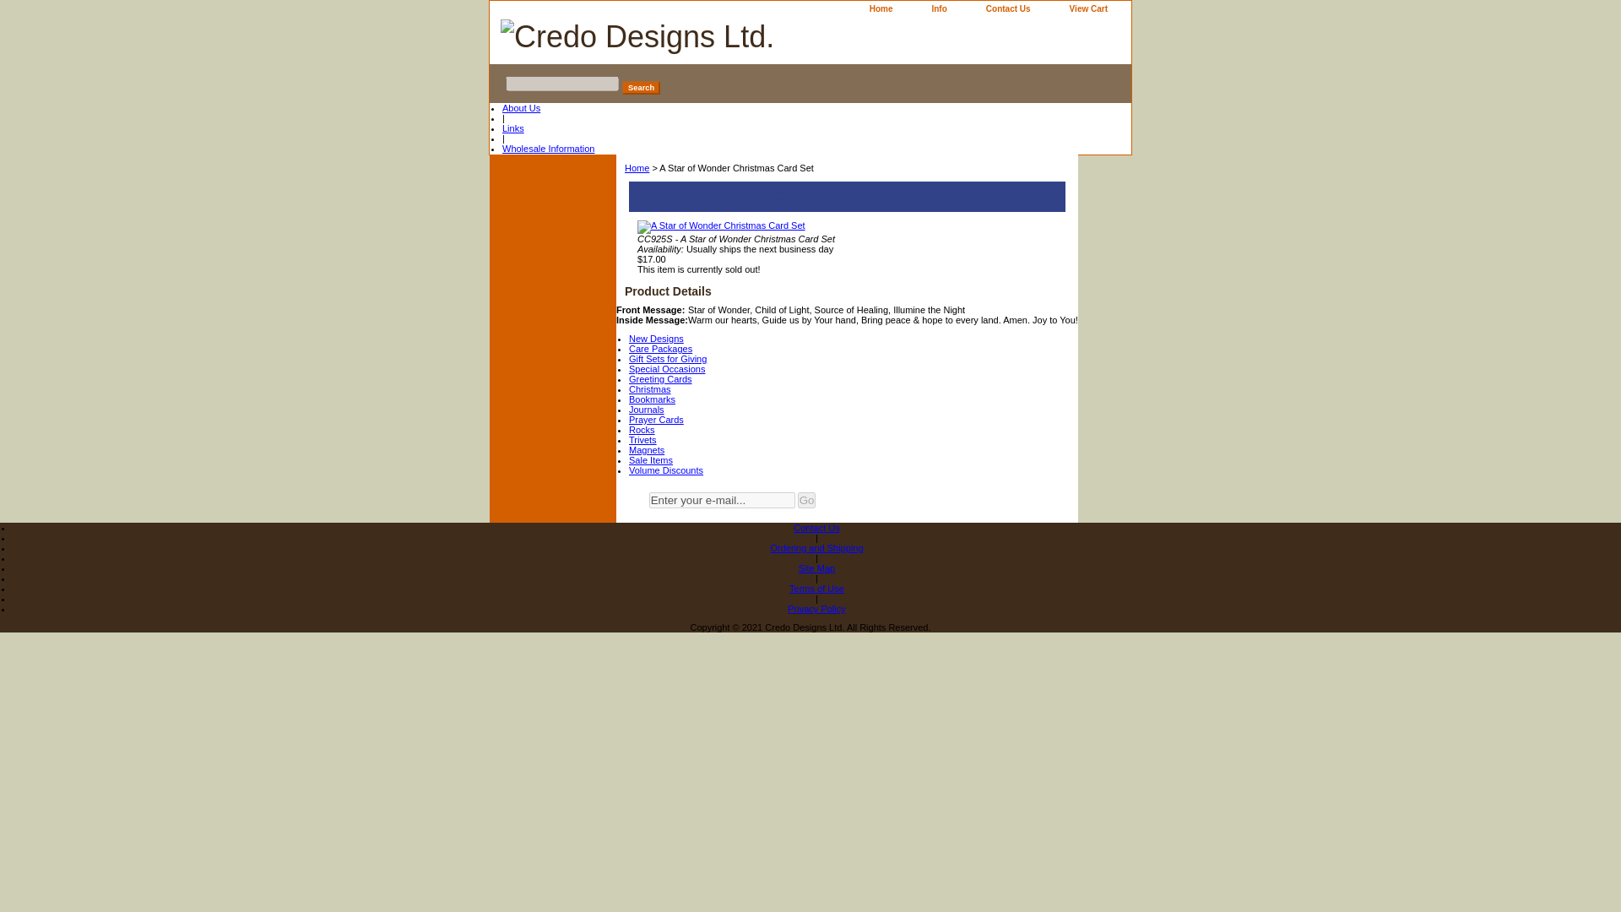 This screenshot has width=1621, height=912. I want to click on Rocks, so click(642, 430).